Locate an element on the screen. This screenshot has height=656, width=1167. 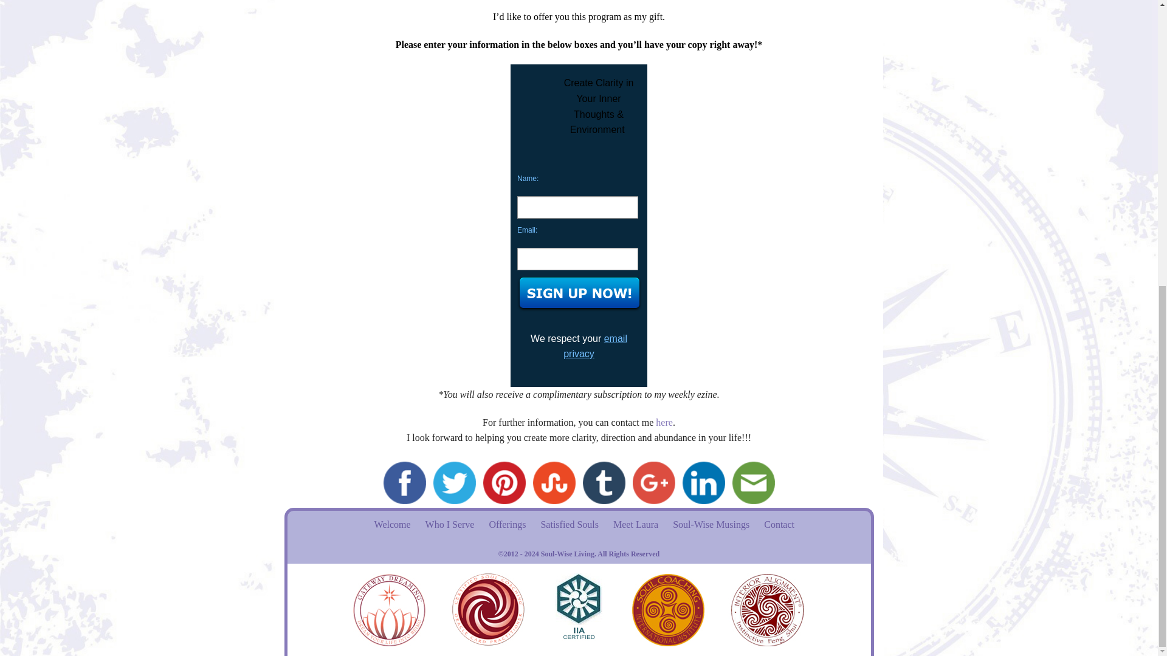
tumblr is located at coordinates (604, 482).